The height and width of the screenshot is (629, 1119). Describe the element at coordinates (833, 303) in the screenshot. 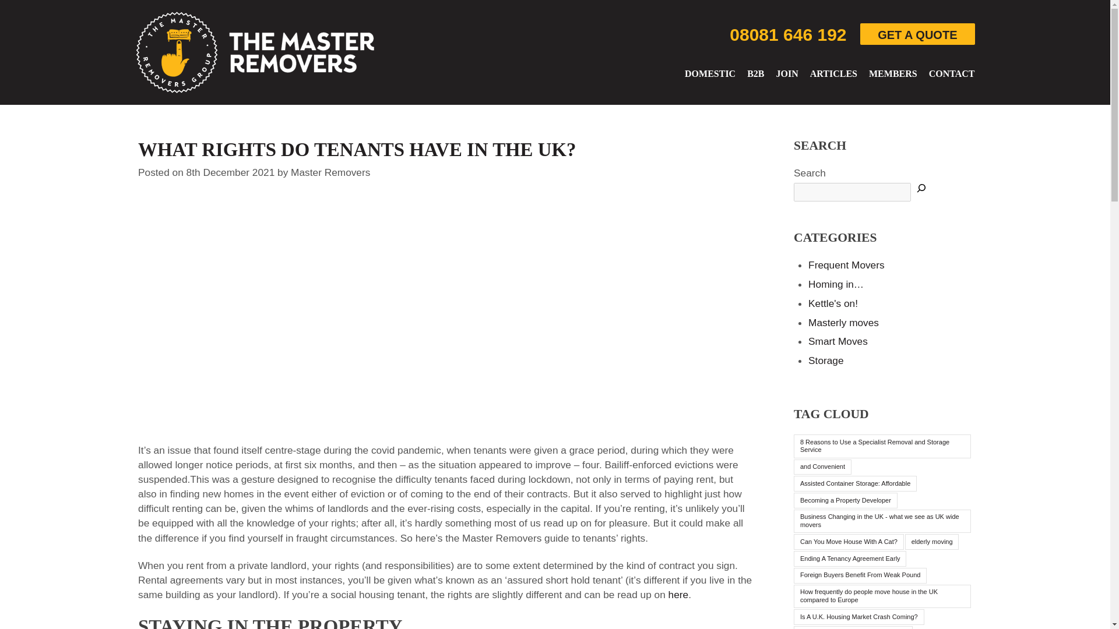

I see `Kettle's on!` at that location.